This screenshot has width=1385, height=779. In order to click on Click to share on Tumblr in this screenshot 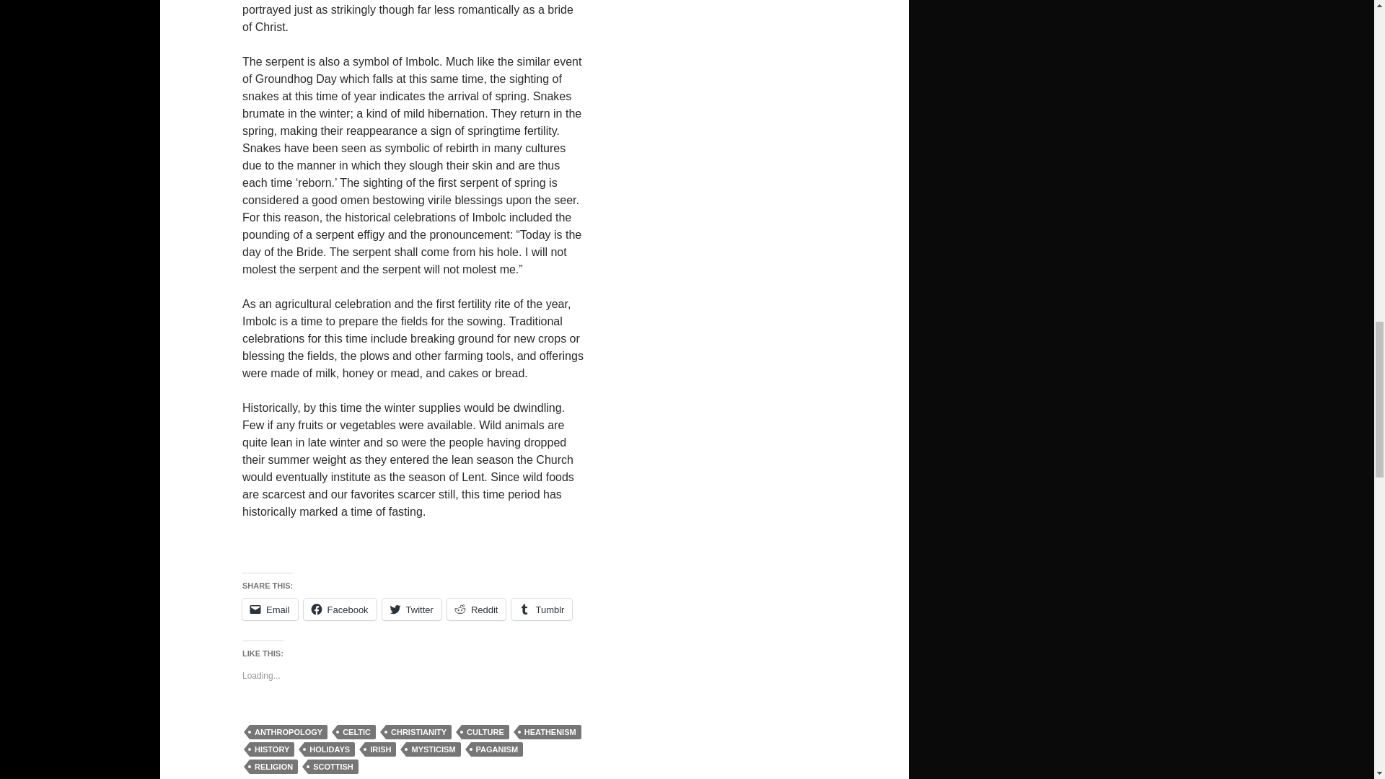, I will do `click(541, 609)`.